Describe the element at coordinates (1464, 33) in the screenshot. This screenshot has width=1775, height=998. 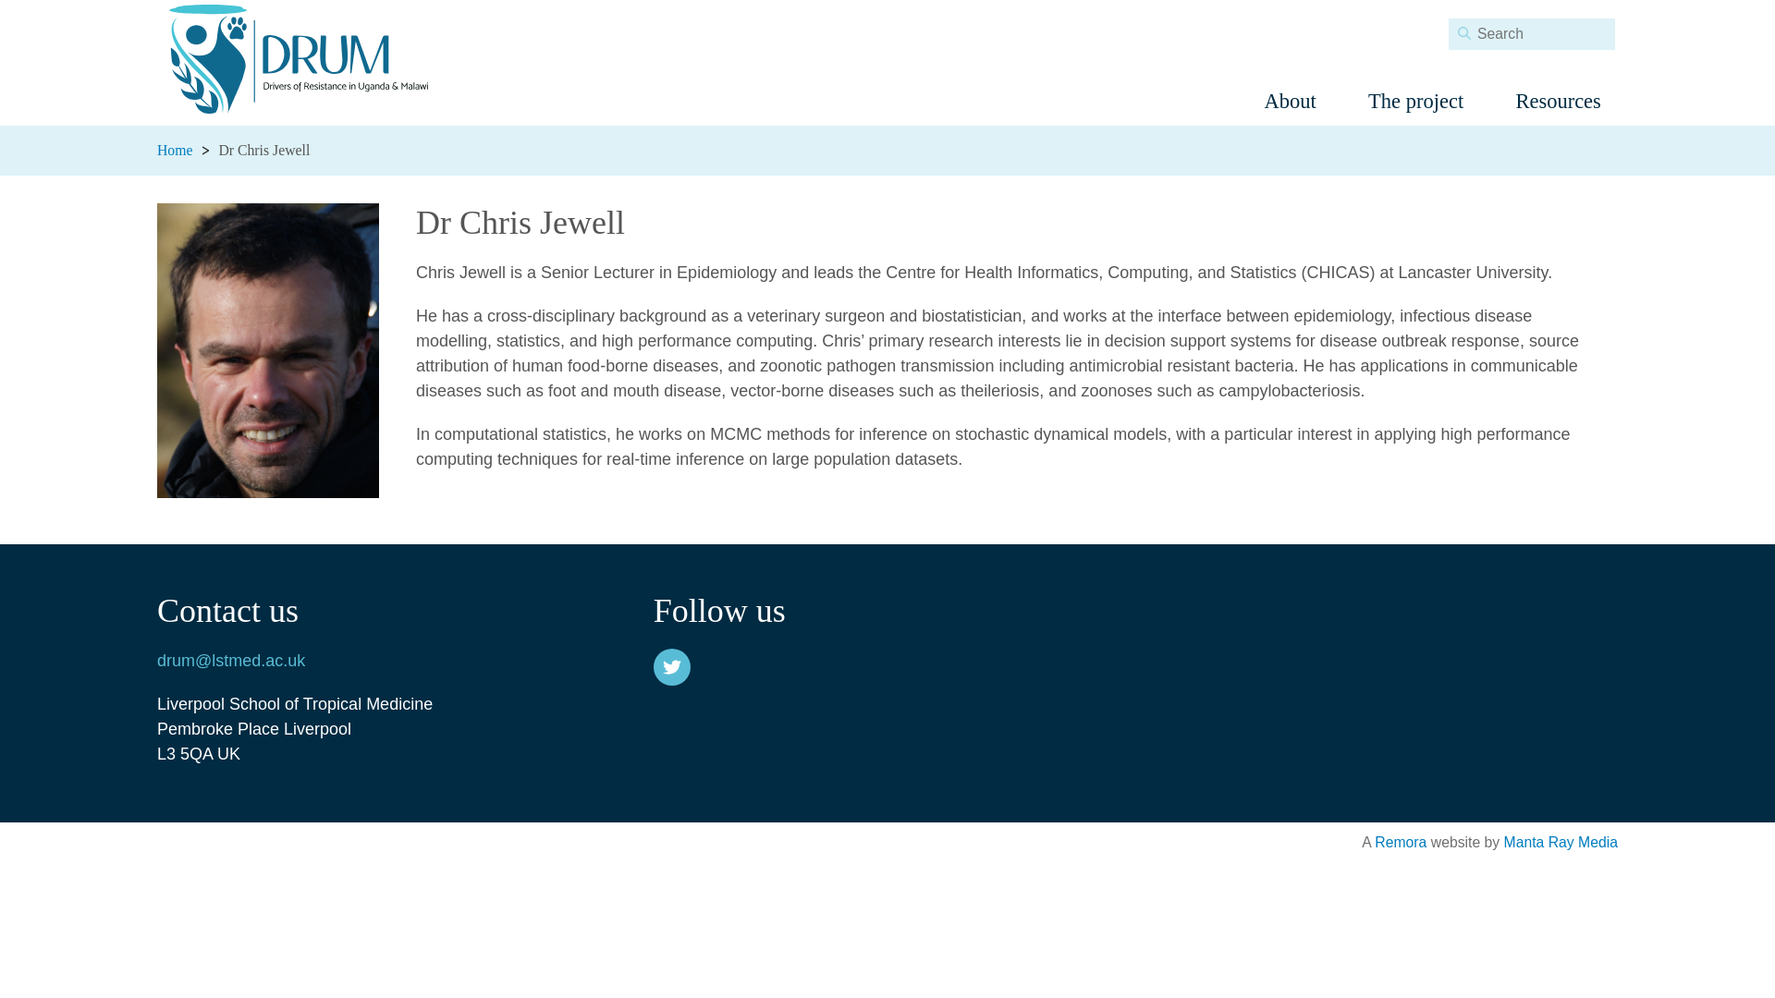
I see `Search` at that location.